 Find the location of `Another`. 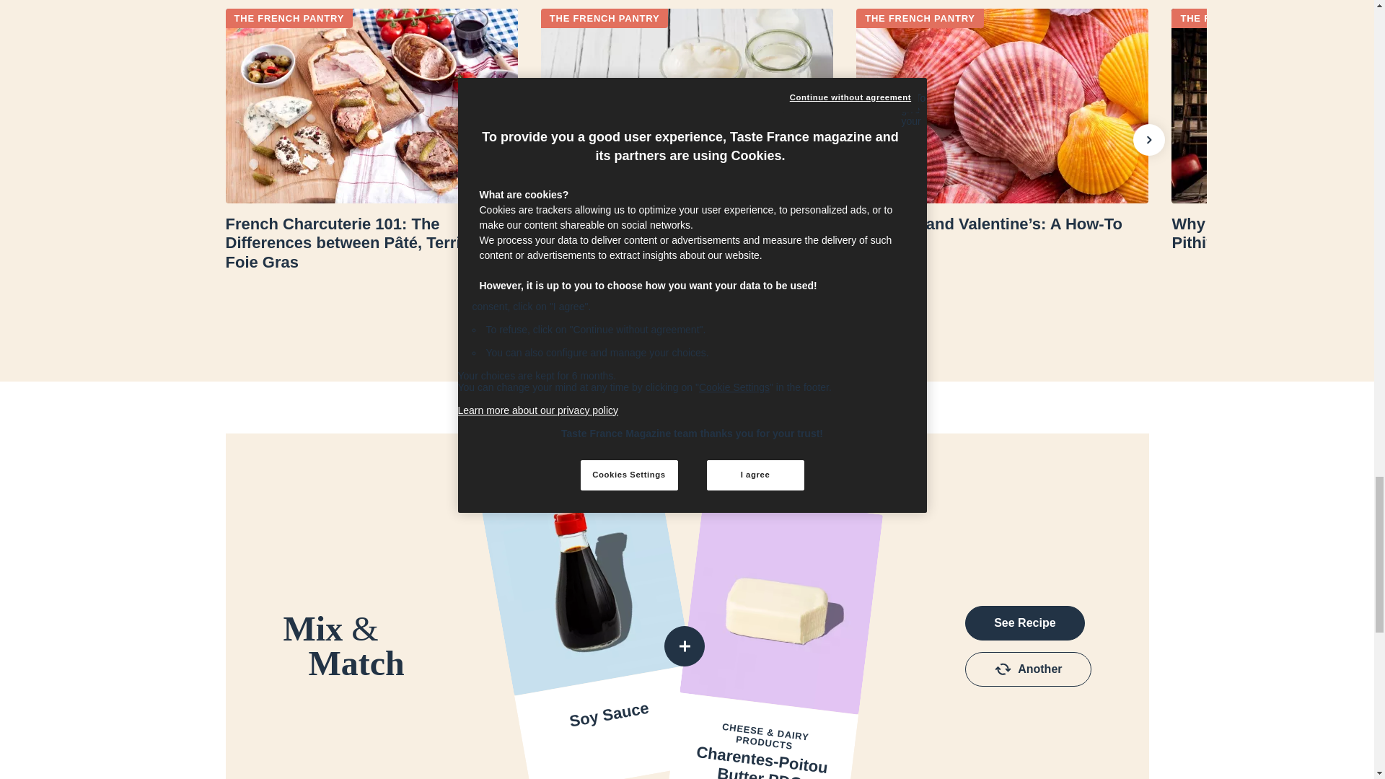

Another is located at coordinates (1028, 669).